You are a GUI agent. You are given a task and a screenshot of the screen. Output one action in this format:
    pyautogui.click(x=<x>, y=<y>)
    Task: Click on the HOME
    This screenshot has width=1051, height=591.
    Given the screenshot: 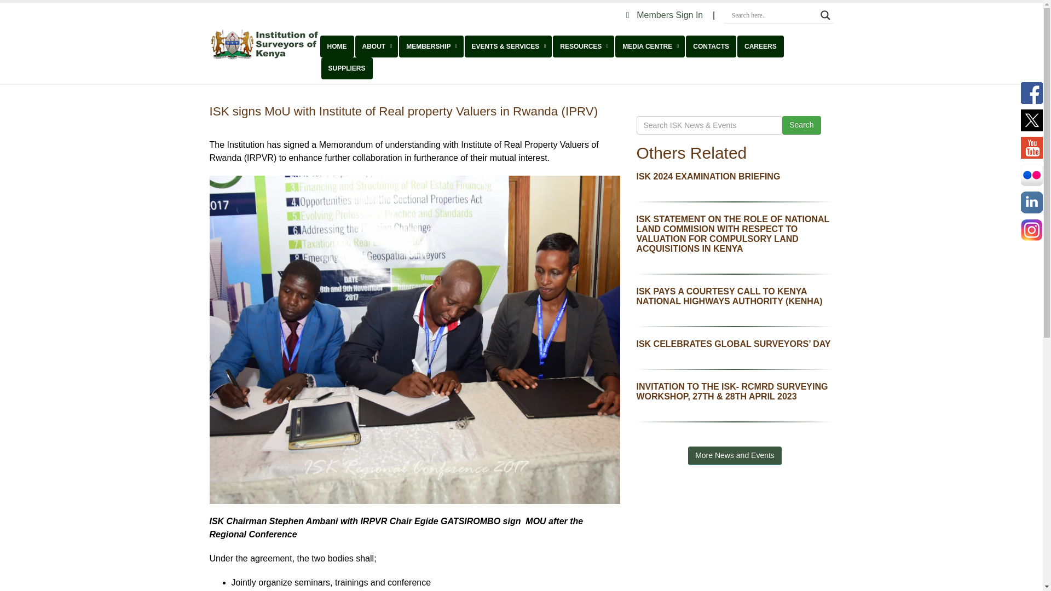 What is the action you would take?
    pyautogui.click(x=336, y=46)
    